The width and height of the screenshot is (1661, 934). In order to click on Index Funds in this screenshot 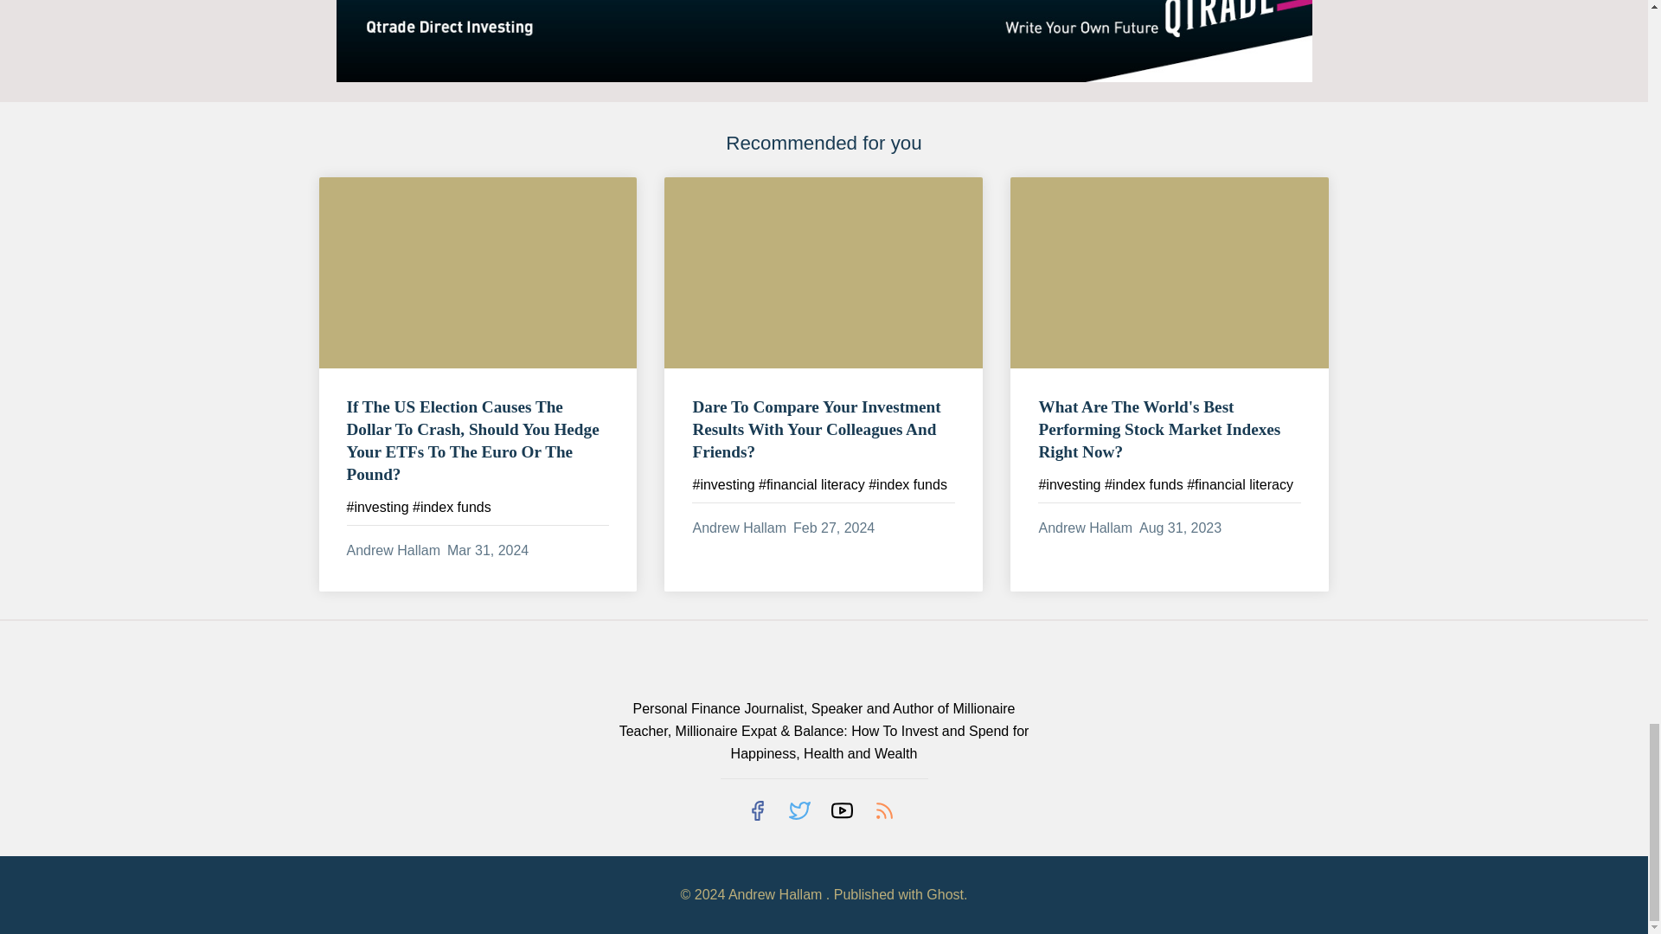, I will do `click(907, 484)`.